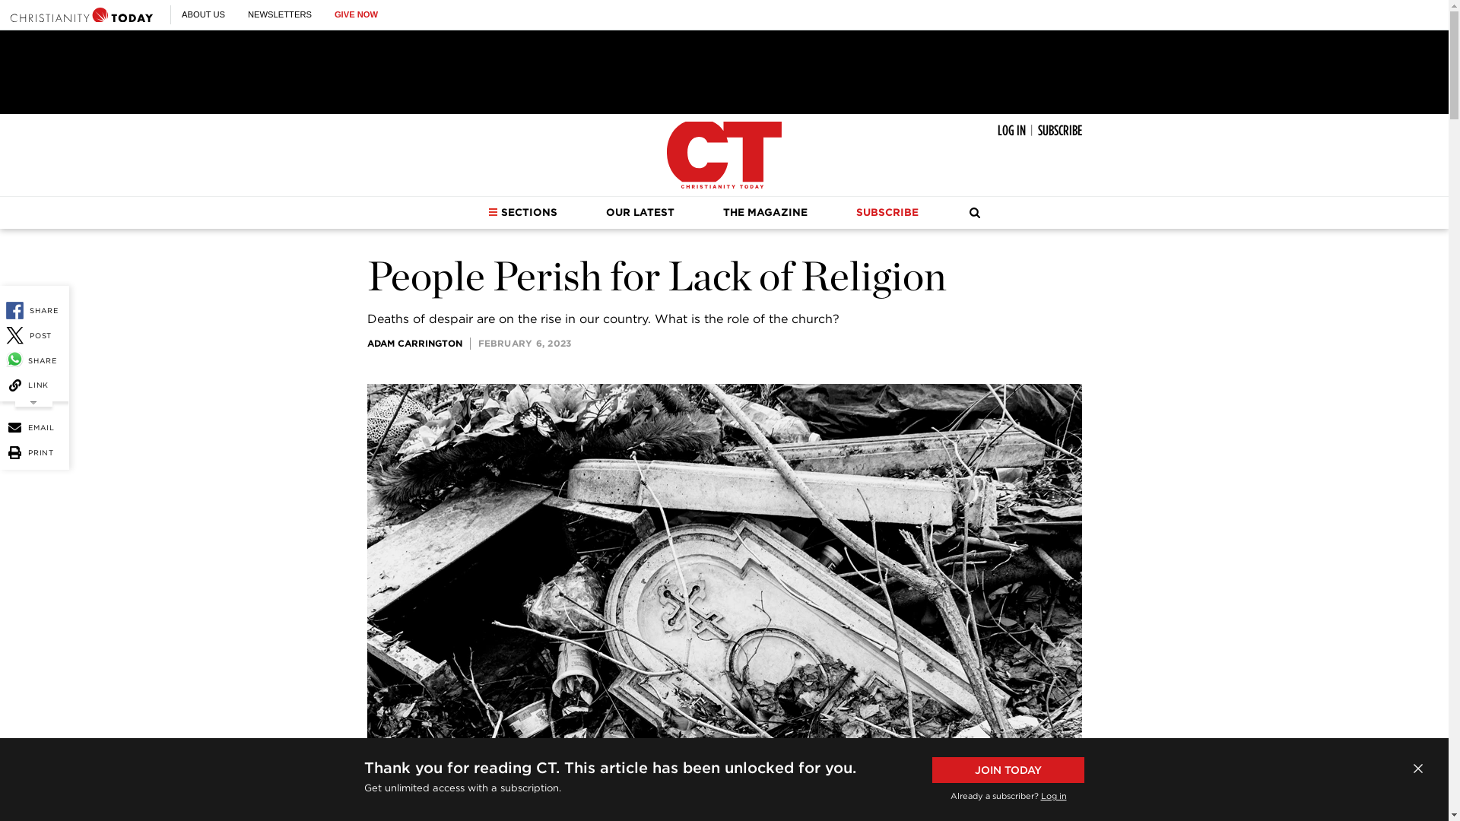 The height and width of the screenshot is (821, 1460). Describe the element at coordinates (1011, 131) in the screenshot. I see `LOG IN` at that location.